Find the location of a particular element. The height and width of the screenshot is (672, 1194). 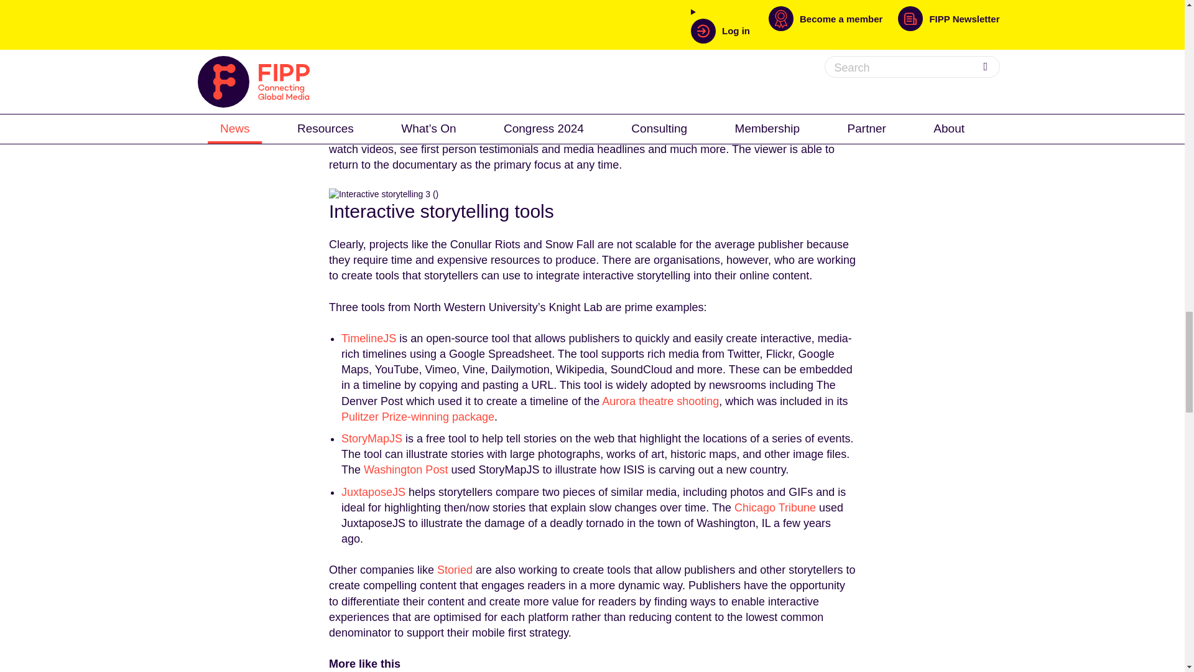

Washington Post is located at coordinates (405, 469).